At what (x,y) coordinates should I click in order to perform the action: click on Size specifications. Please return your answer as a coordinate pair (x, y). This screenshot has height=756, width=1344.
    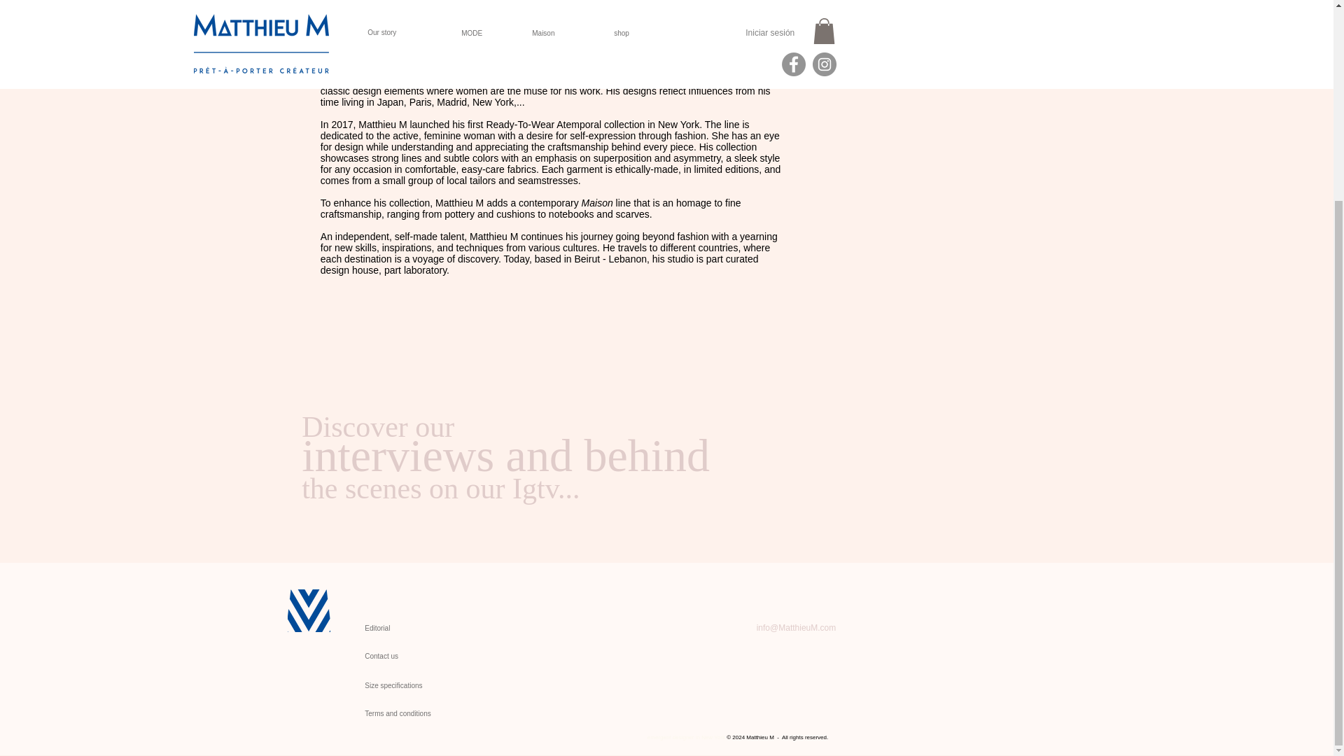
    Looking at the image, I should click on (424, 686).